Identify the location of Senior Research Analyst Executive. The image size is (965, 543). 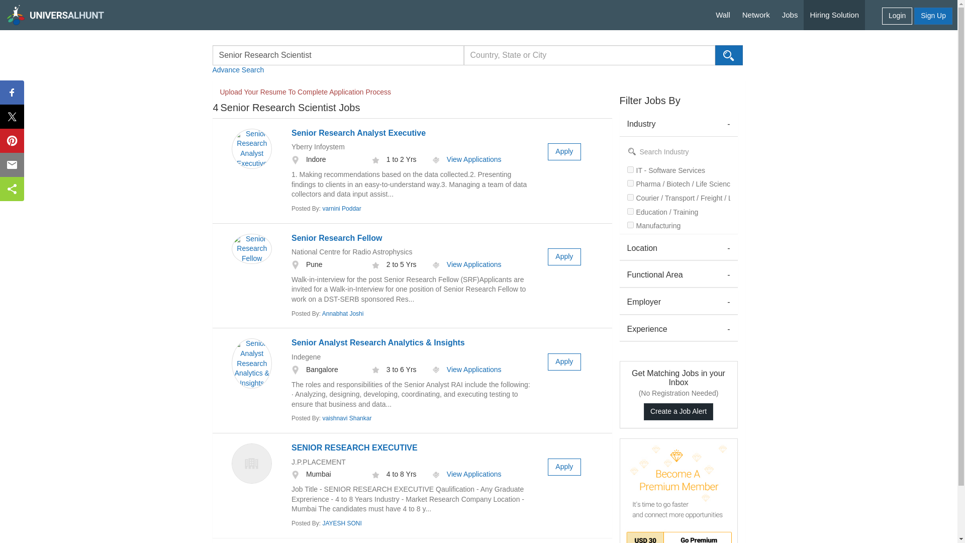
(358, 133).